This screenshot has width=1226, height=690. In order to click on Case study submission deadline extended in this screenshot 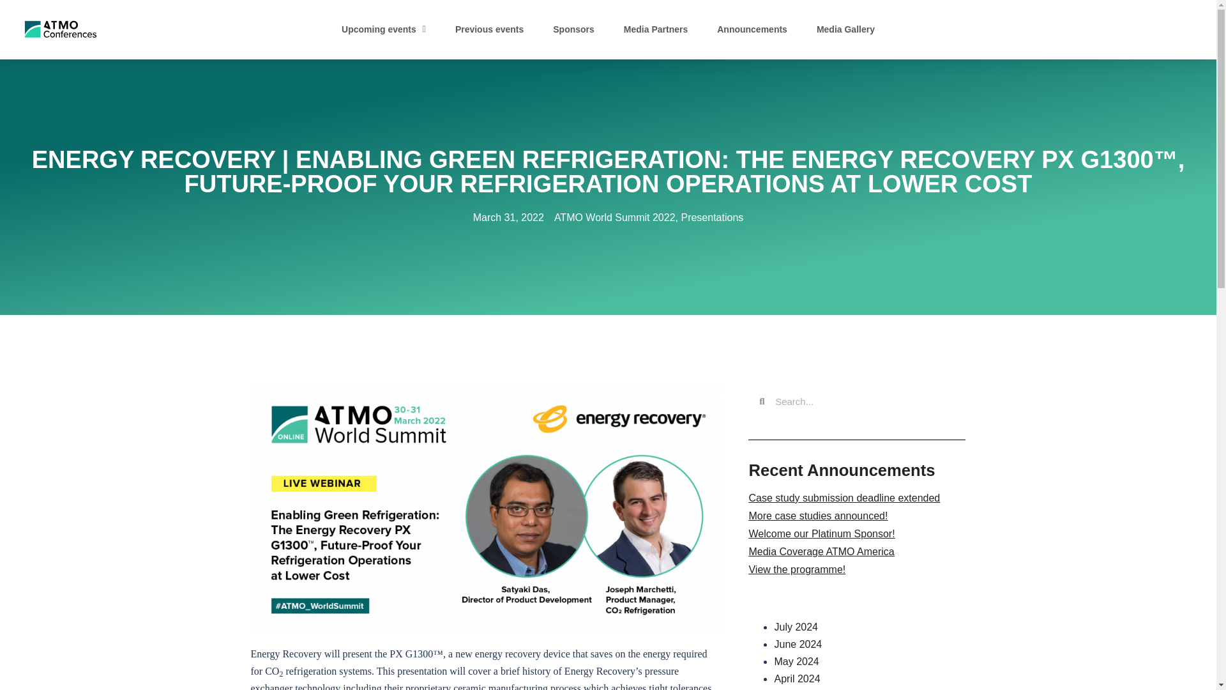, I will do `click(844, 498)`.